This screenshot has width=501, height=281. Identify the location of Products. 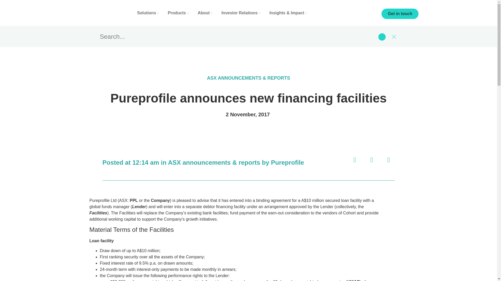
(178, 13).